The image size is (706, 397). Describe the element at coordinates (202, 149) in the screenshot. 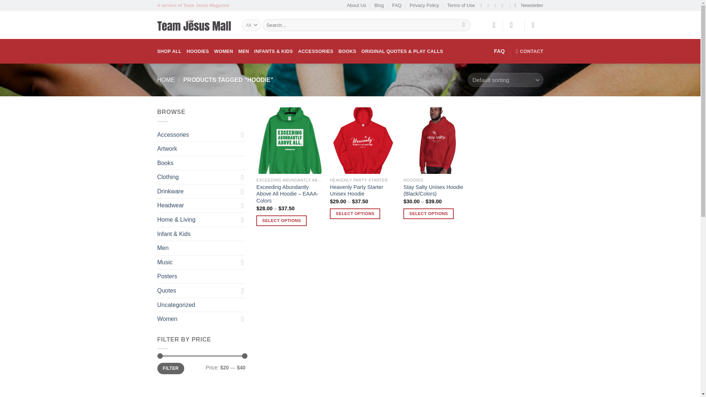

I see `Artwork` at that location.